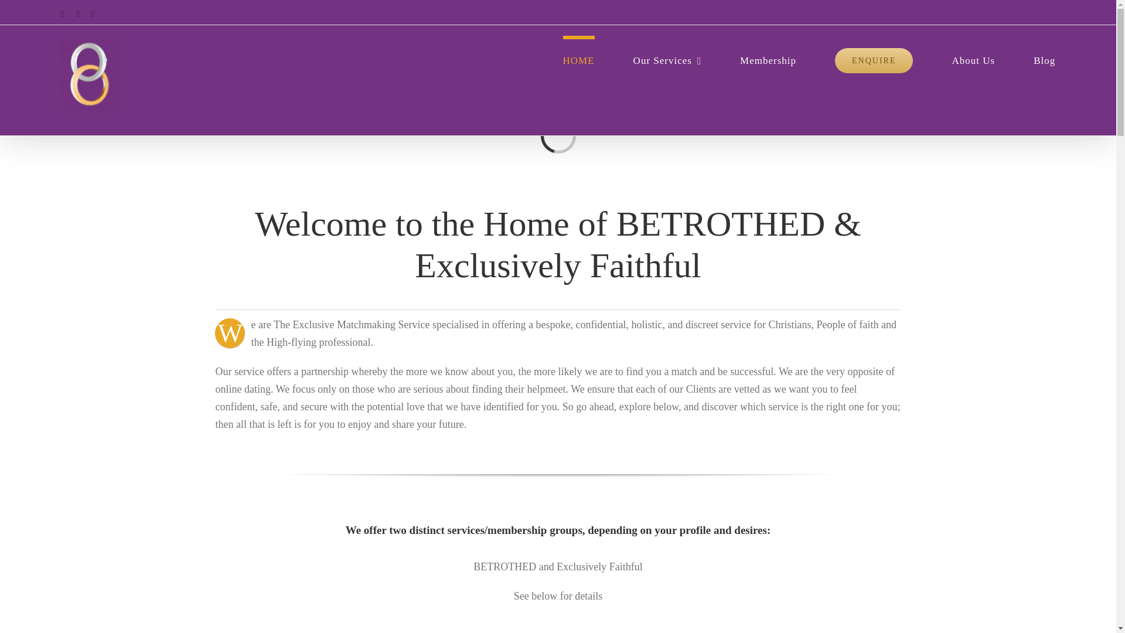 The width and height of the screenshot is (1125, 633). I want to click on Our Services, so click(667, 59).